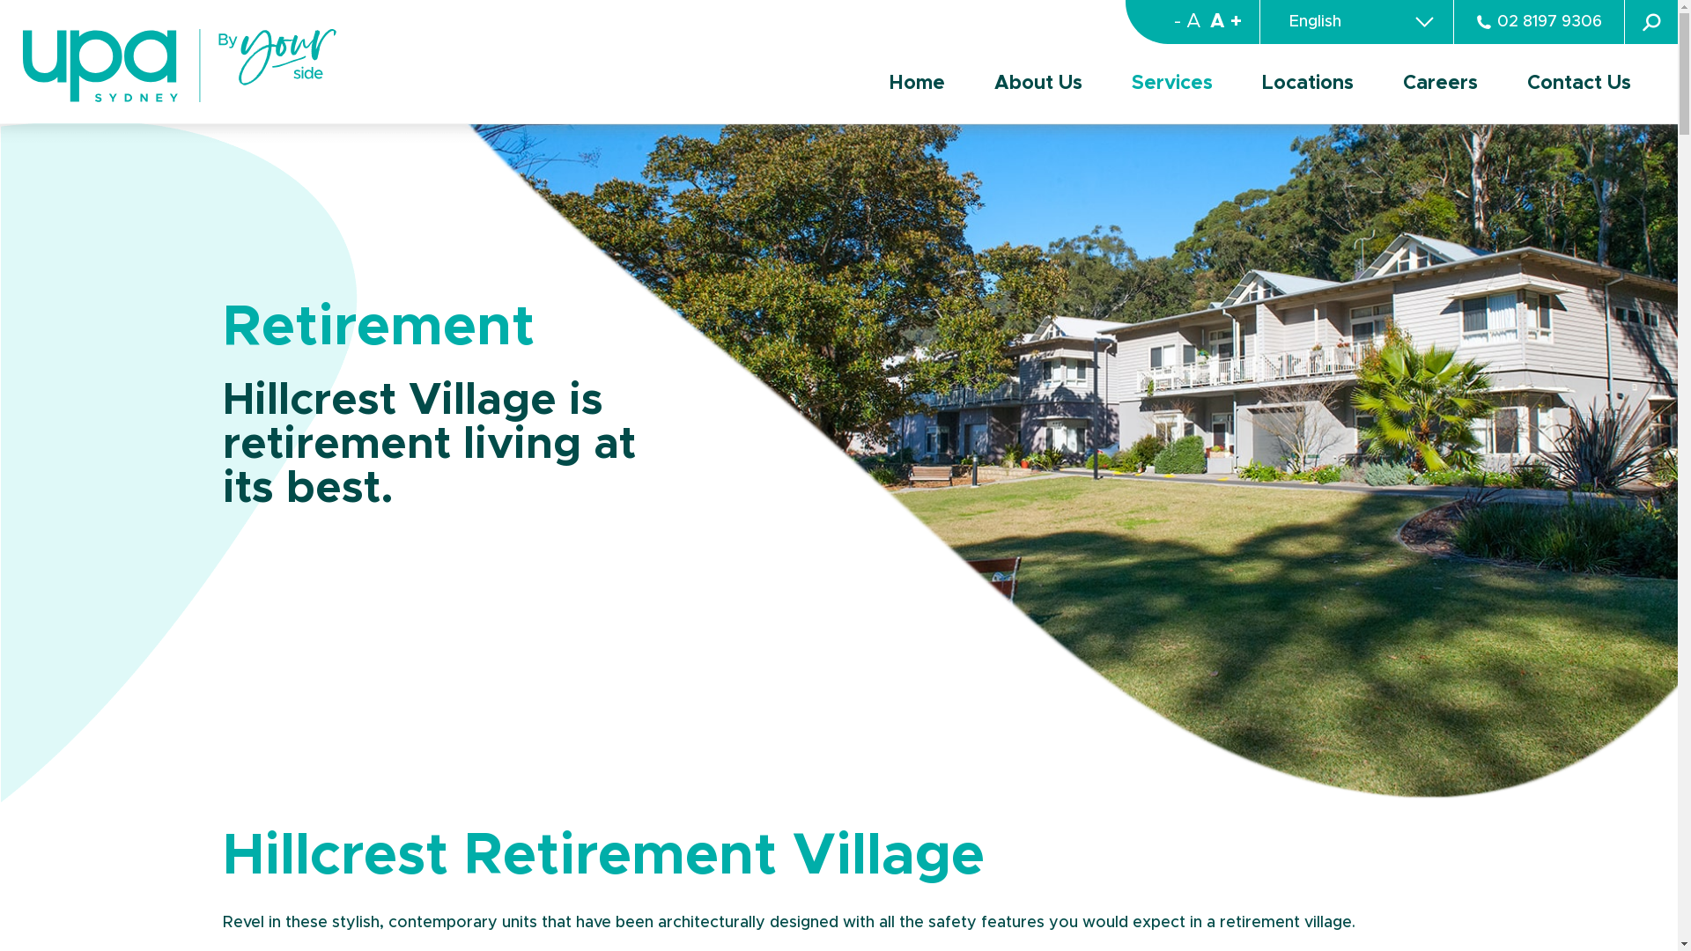 The height and width of the screenshot is (951, 1691). Describe the element at coordinates (1441, 85) in the screenshot. I see `Careers` at that location.